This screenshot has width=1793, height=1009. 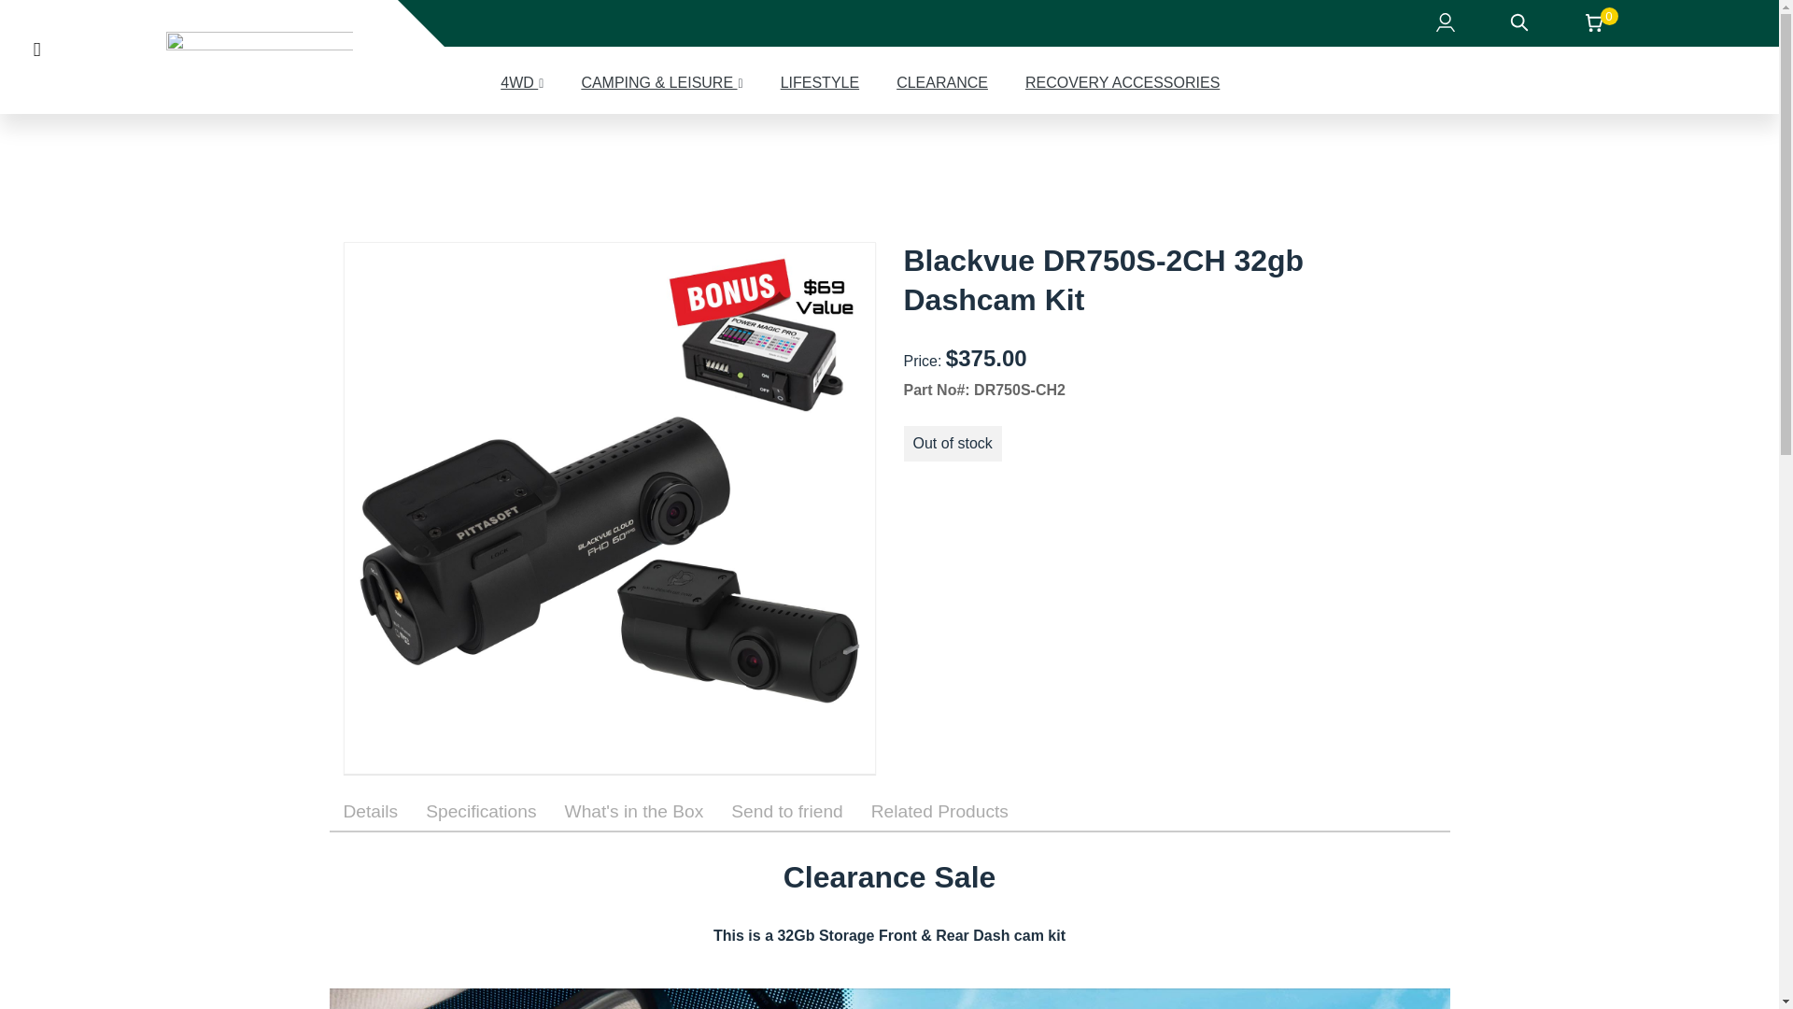 I want to click on CLEARANCE, so click(x=941, y=82).